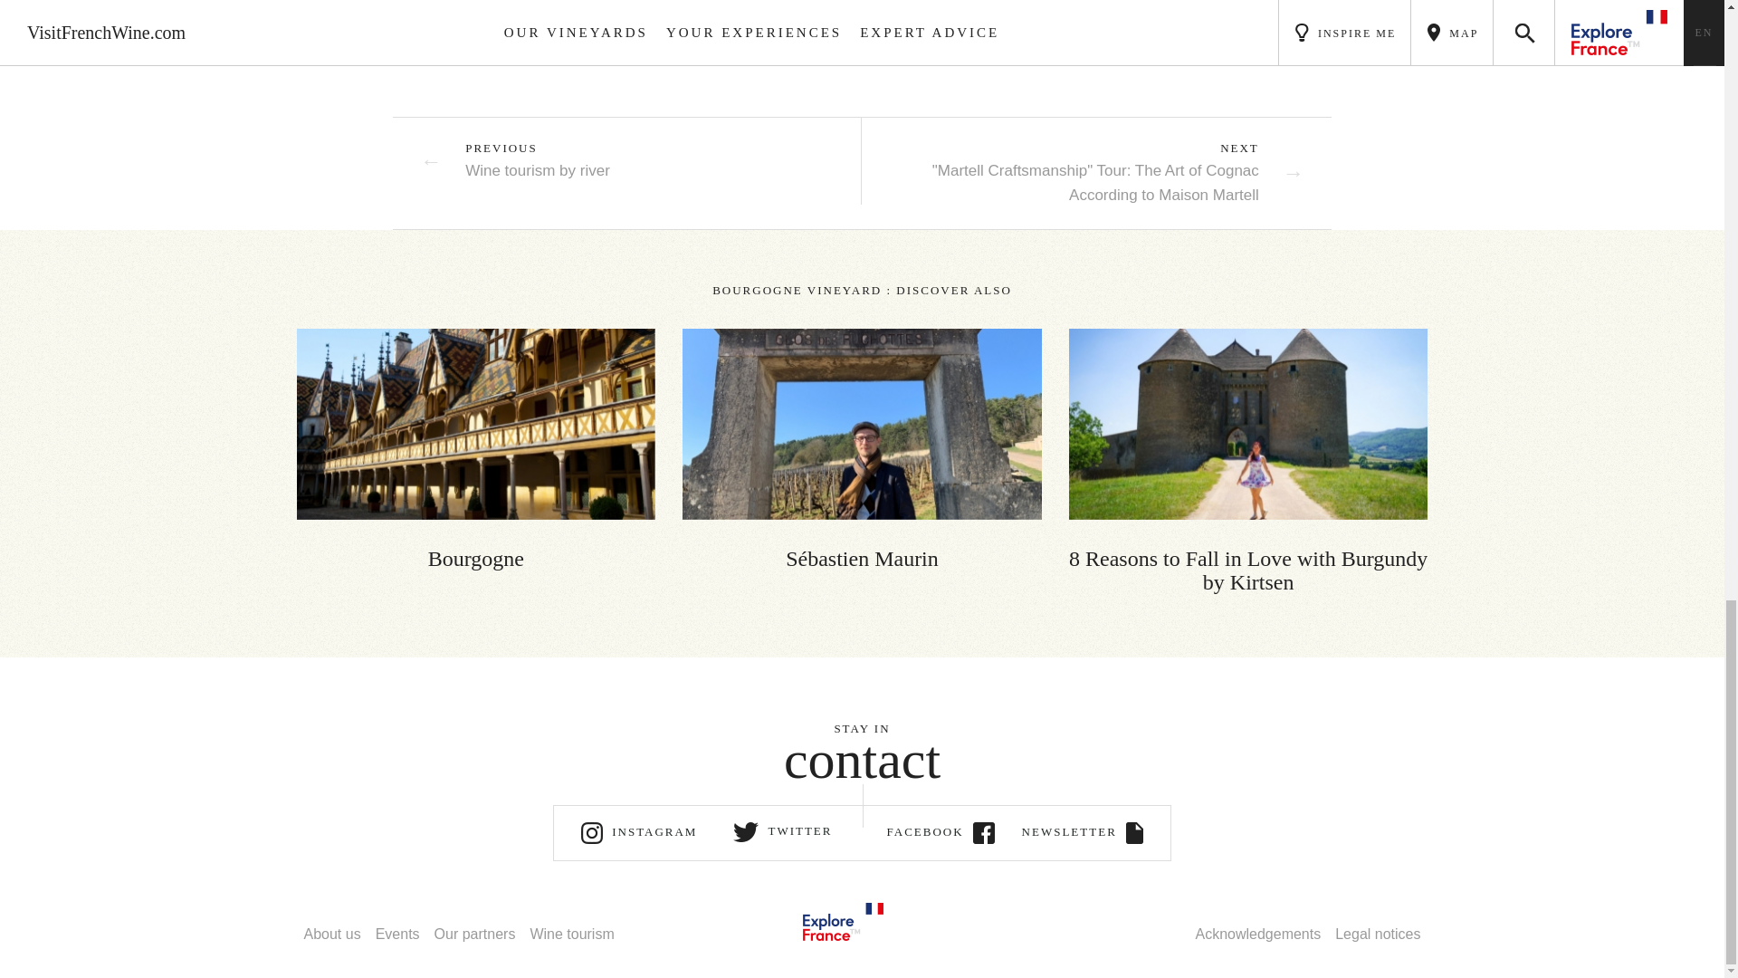 The width and height of the screenshot is (1738, 978). What do you see at coordinates (842, 920) in the screenshot?
I see `FACEBOOK` at bounding box center [842, 920].